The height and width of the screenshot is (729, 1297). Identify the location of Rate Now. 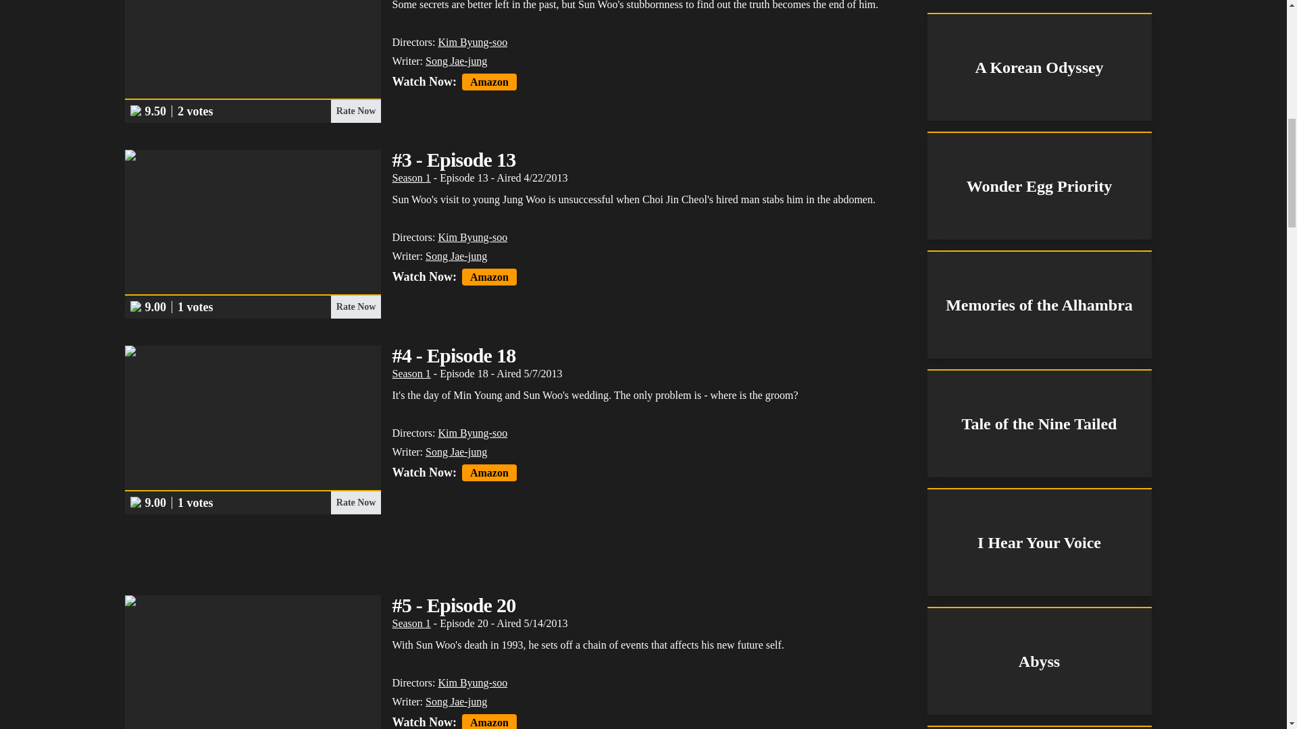
(355, 111).